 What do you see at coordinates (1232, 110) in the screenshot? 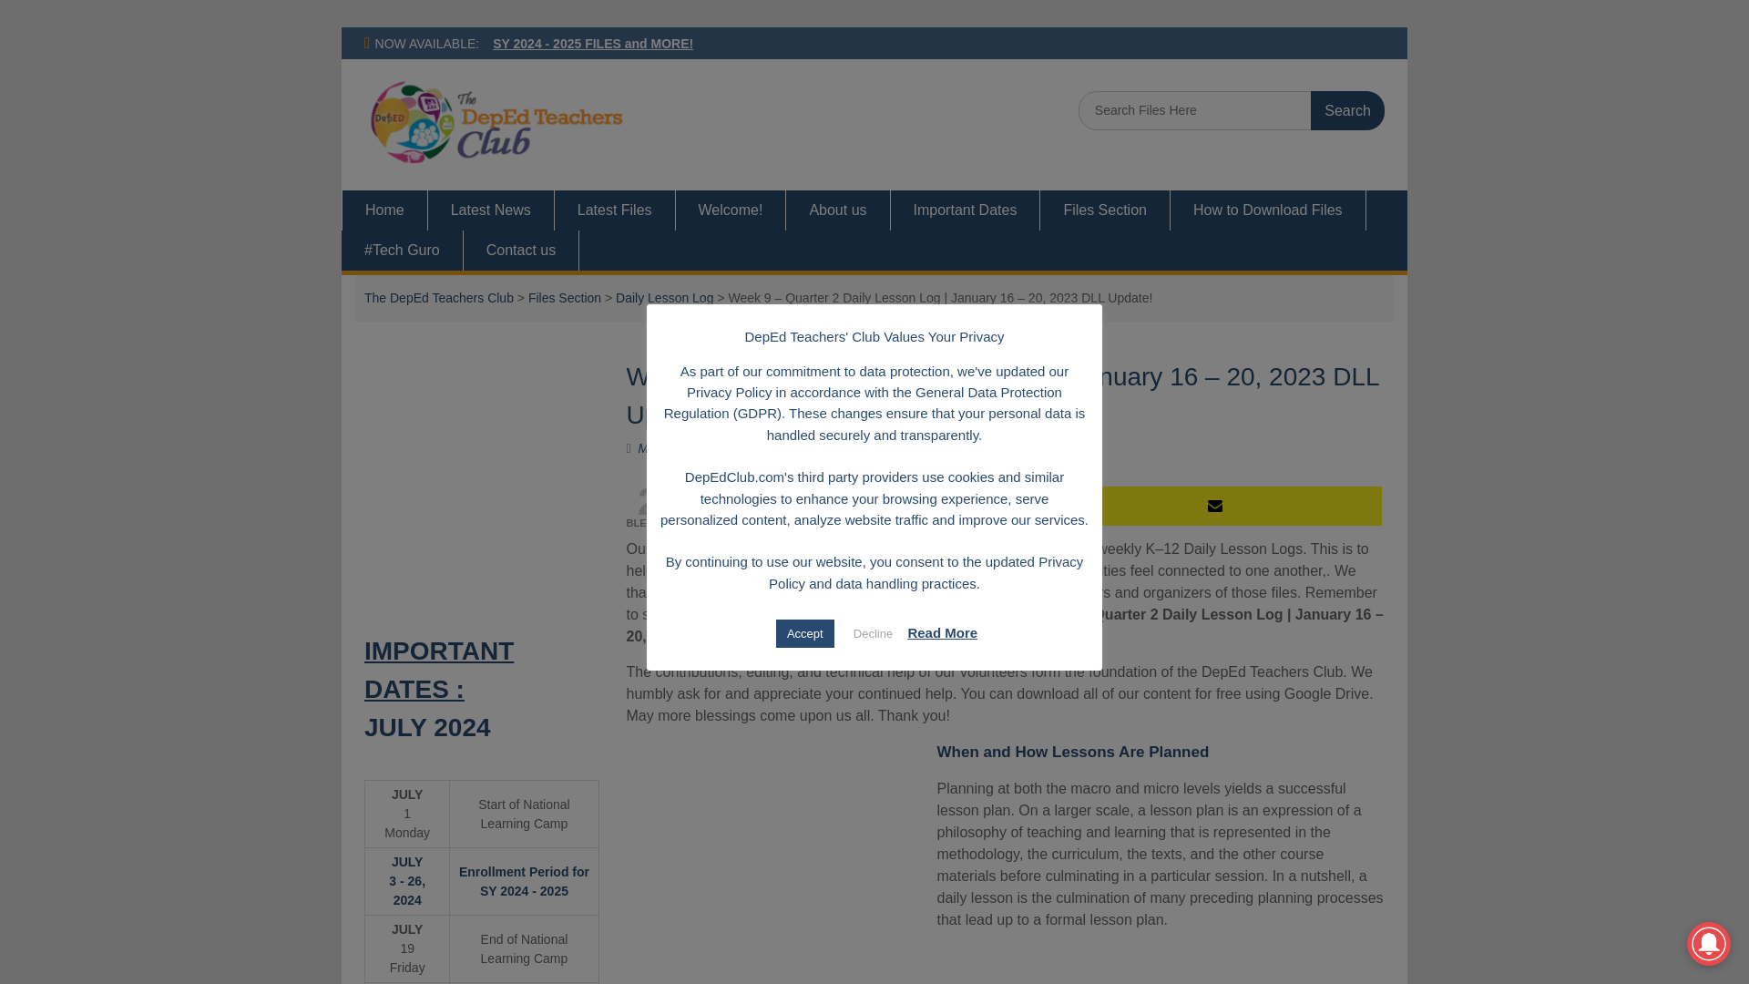
I see `Search for:` at bounding box center [1232, 110].